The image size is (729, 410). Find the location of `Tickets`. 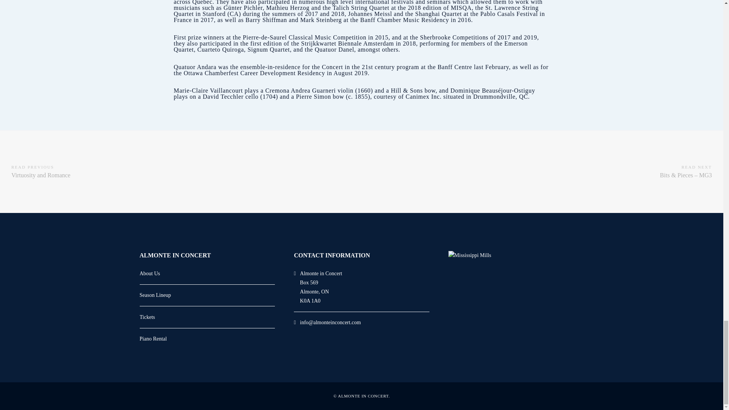

Tickets is located at coordinates (207, 342).